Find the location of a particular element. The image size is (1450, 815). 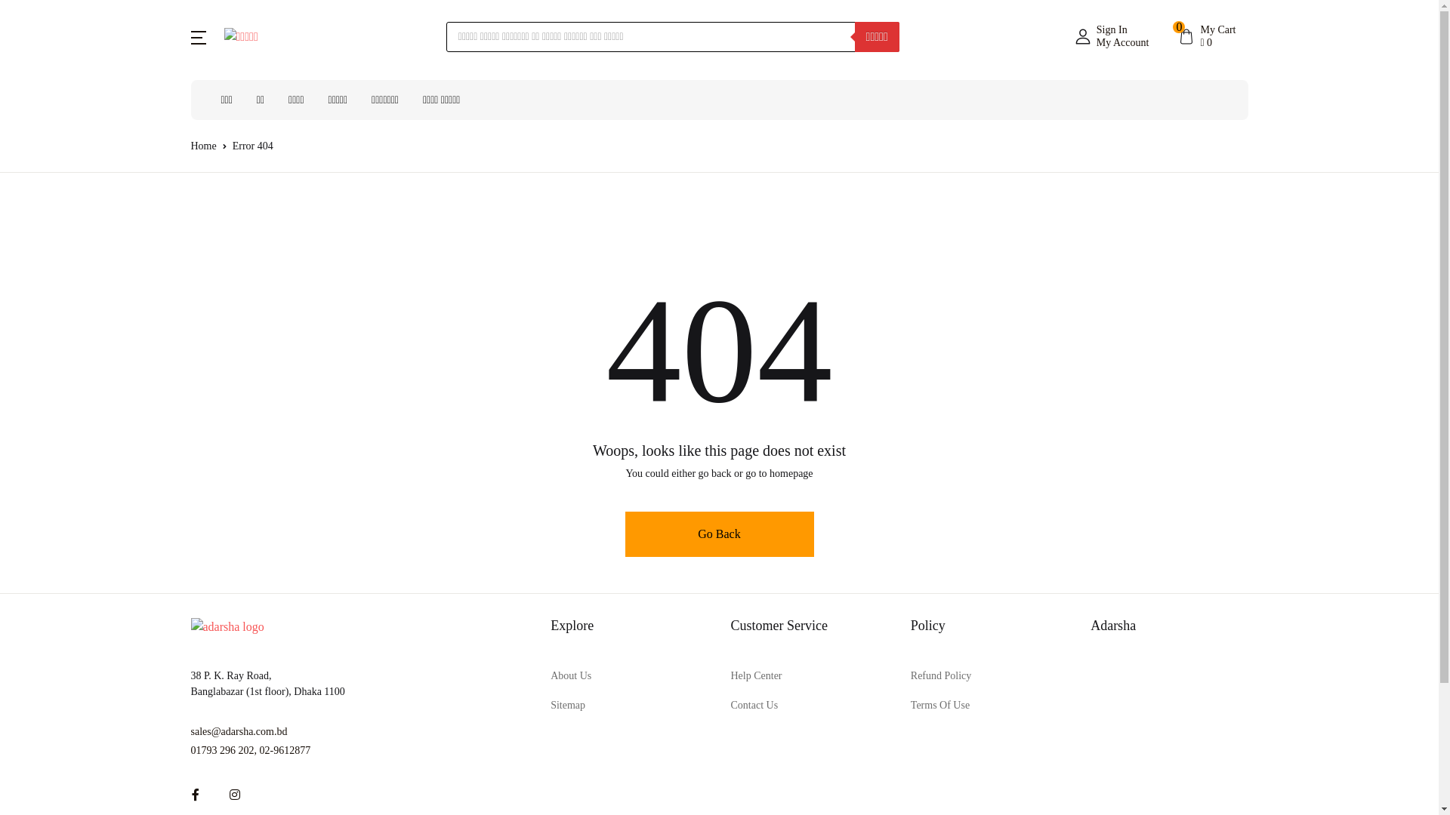

Go Back is located at coordinates (720, 534).